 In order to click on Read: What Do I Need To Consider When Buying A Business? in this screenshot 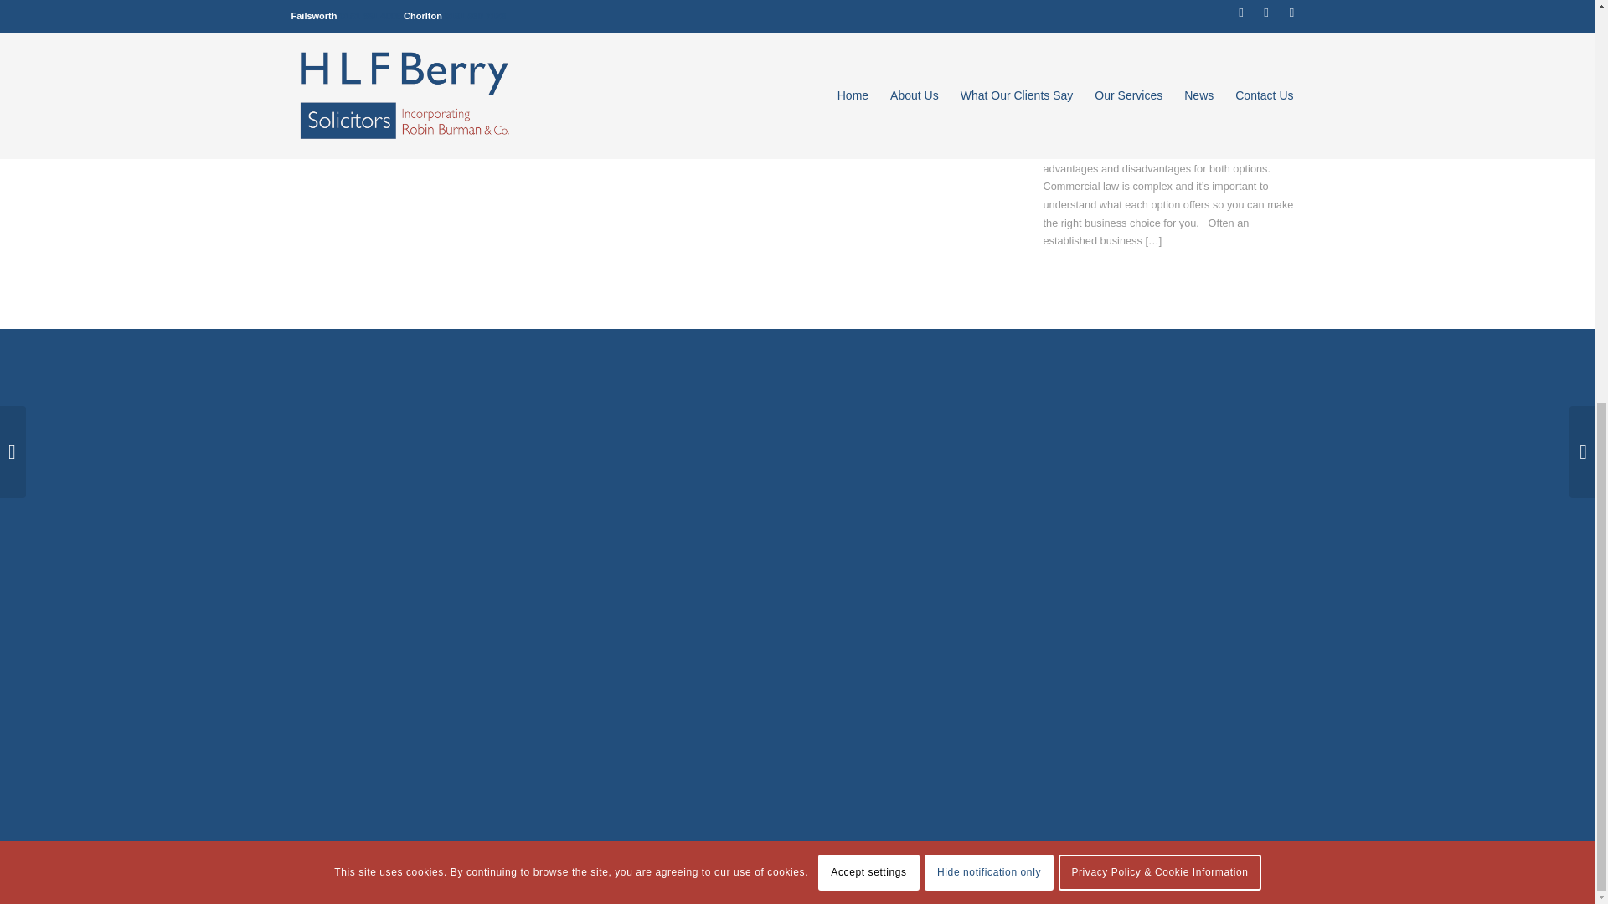, I will do `click(1059, 77)`.